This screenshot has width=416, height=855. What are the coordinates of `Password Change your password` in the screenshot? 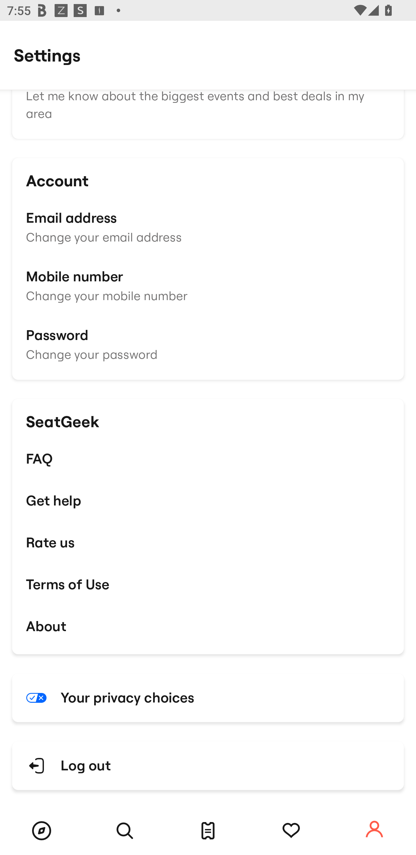 It's located at (208, 344).